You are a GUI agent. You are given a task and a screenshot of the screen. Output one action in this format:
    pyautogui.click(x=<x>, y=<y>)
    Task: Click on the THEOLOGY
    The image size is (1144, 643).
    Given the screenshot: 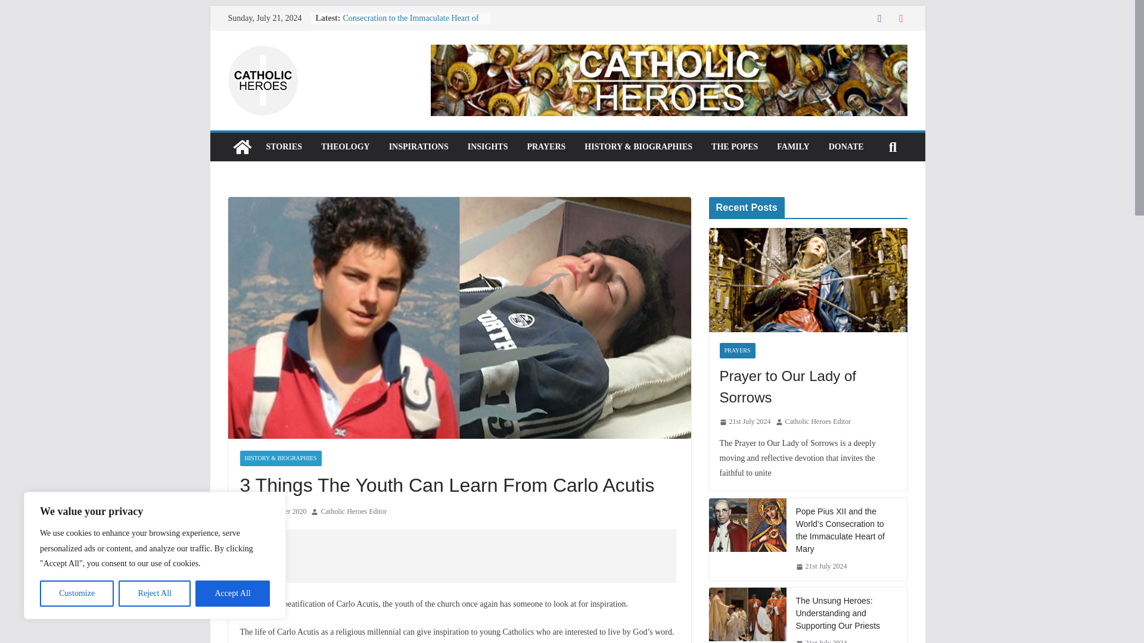 What is the action you would take?
    pyautogui.click(x=346, y=147)
    